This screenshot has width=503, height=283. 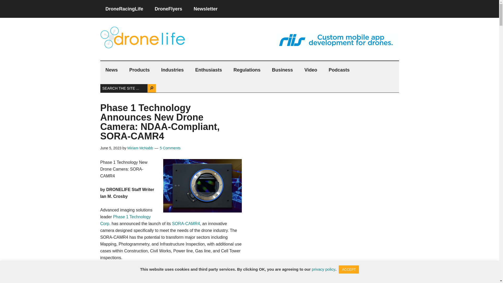 I want to click on Regulations, so click(x=247, y=70).